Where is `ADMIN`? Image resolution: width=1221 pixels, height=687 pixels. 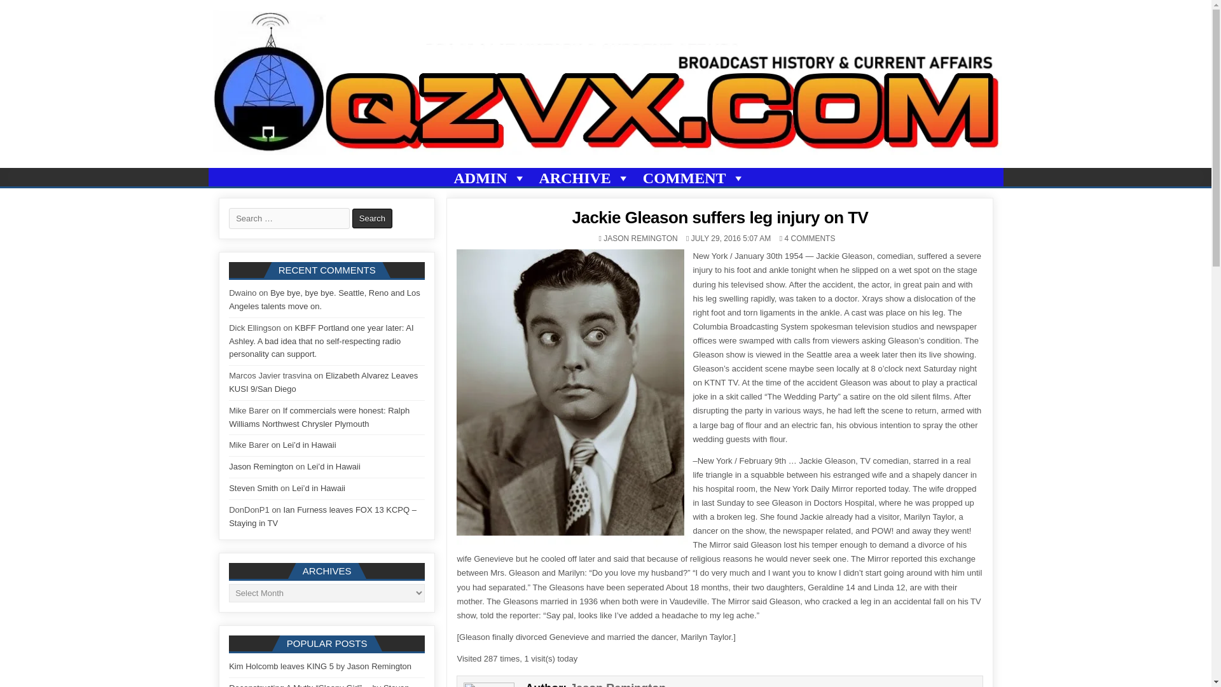
ADMIN is located at coordinates (490, 178).